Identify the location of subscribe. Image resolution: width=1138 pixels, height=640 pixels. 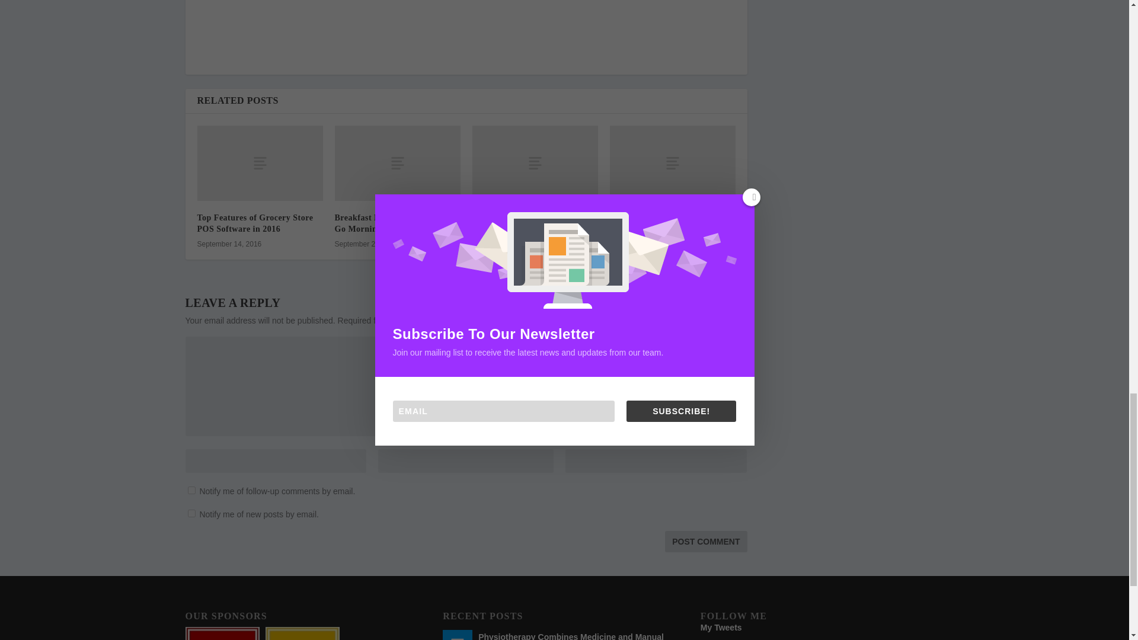
(191, 513).